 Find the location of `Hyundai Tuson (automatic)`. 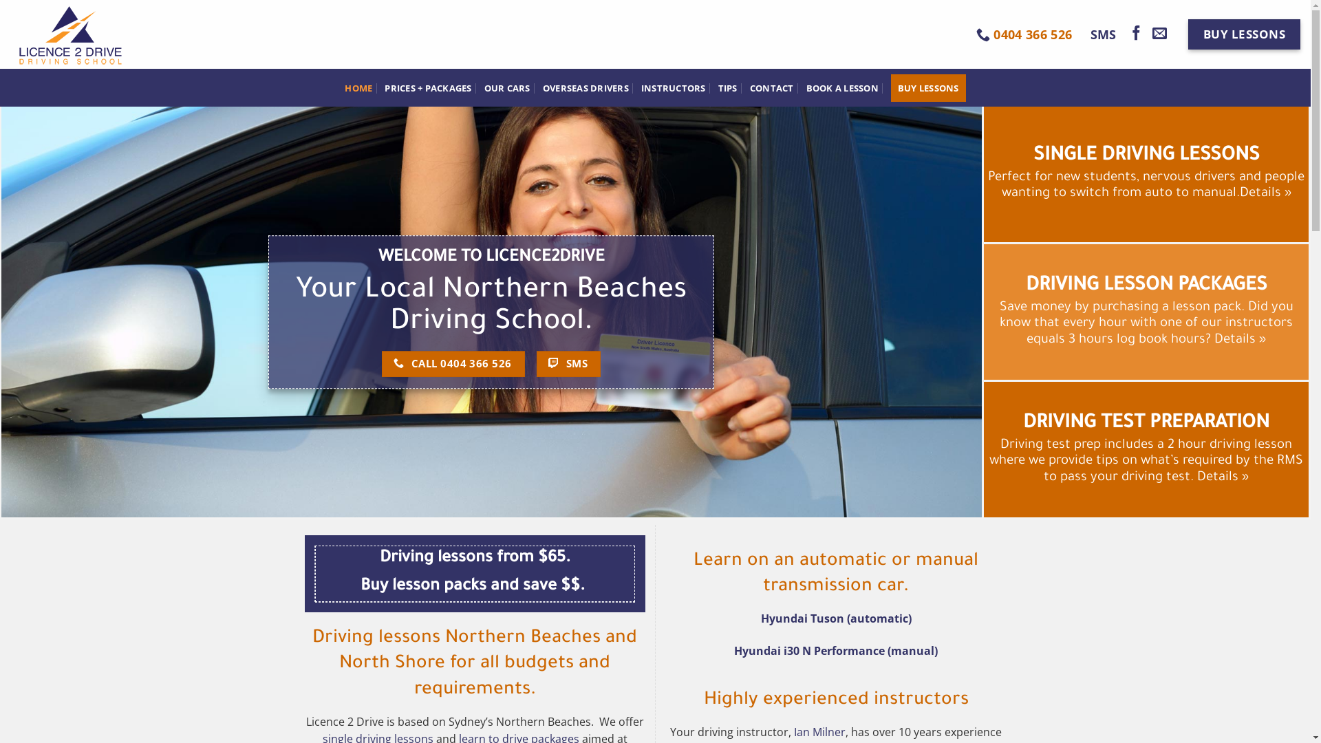

Hyundai Tuson (automatic) is located at coordinates (837, 618).